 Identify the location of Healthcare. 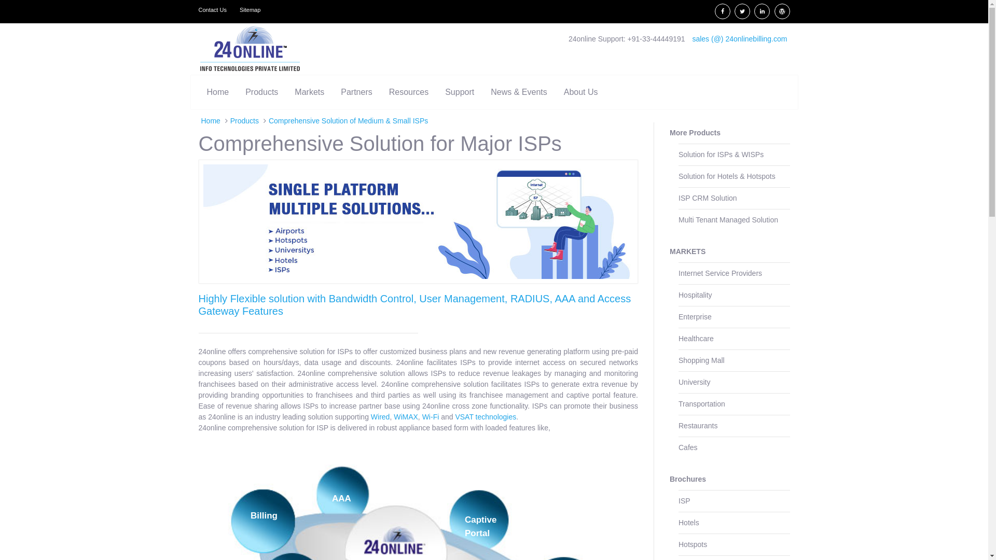
(735, 339).